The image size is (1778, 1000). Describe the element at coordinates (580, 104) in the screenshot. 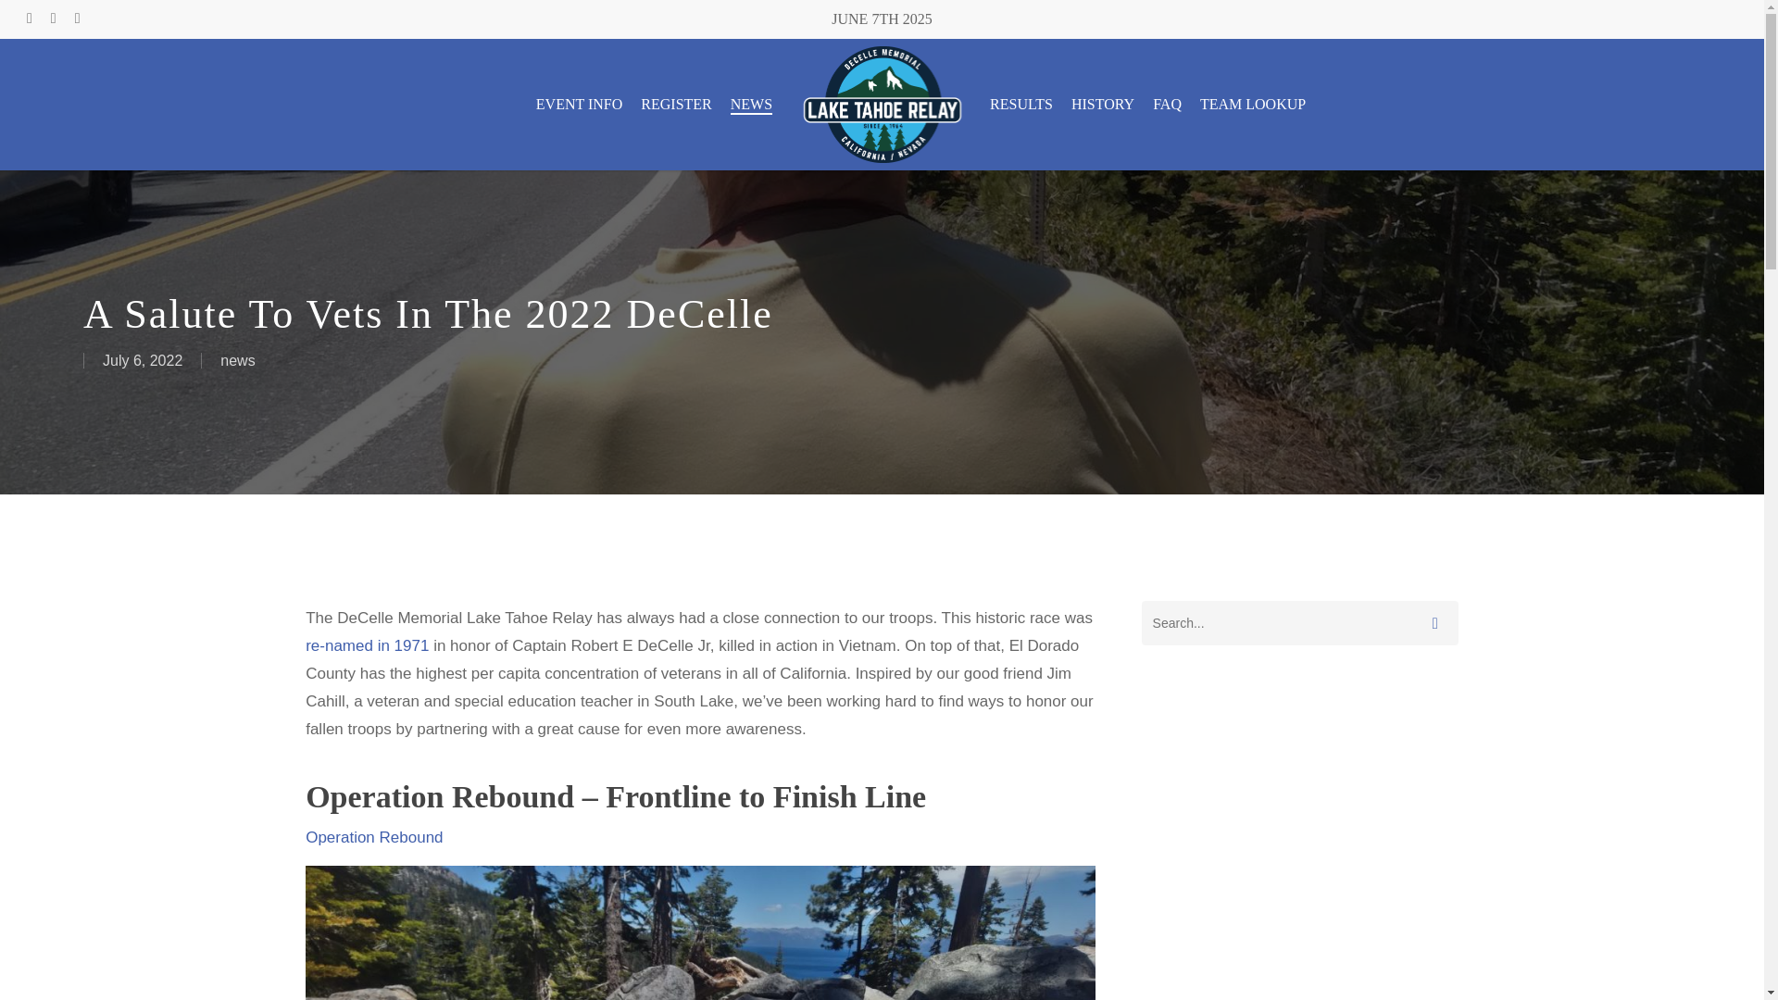

I see `EVENT INFO` at that location.